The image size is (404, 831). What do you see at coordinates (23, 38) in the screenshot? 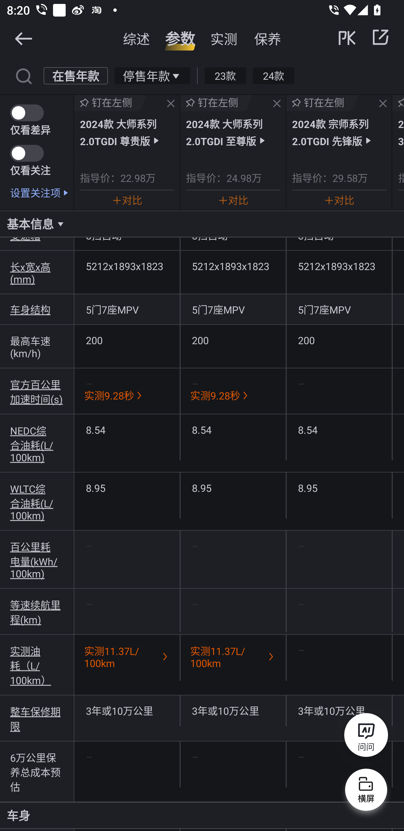
I see `` at bounding box center [23, 38].